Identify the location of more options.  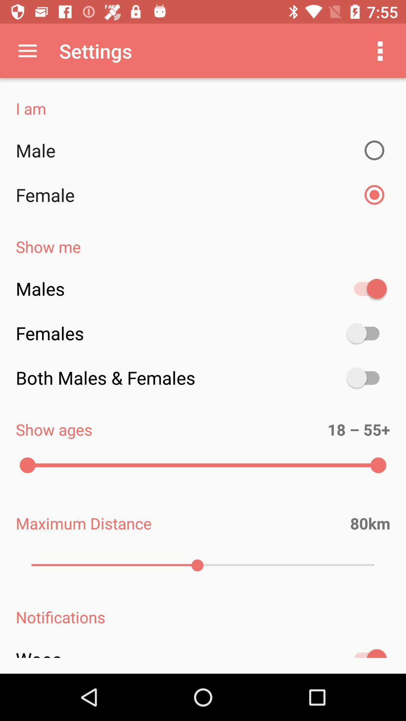
(380, 51).